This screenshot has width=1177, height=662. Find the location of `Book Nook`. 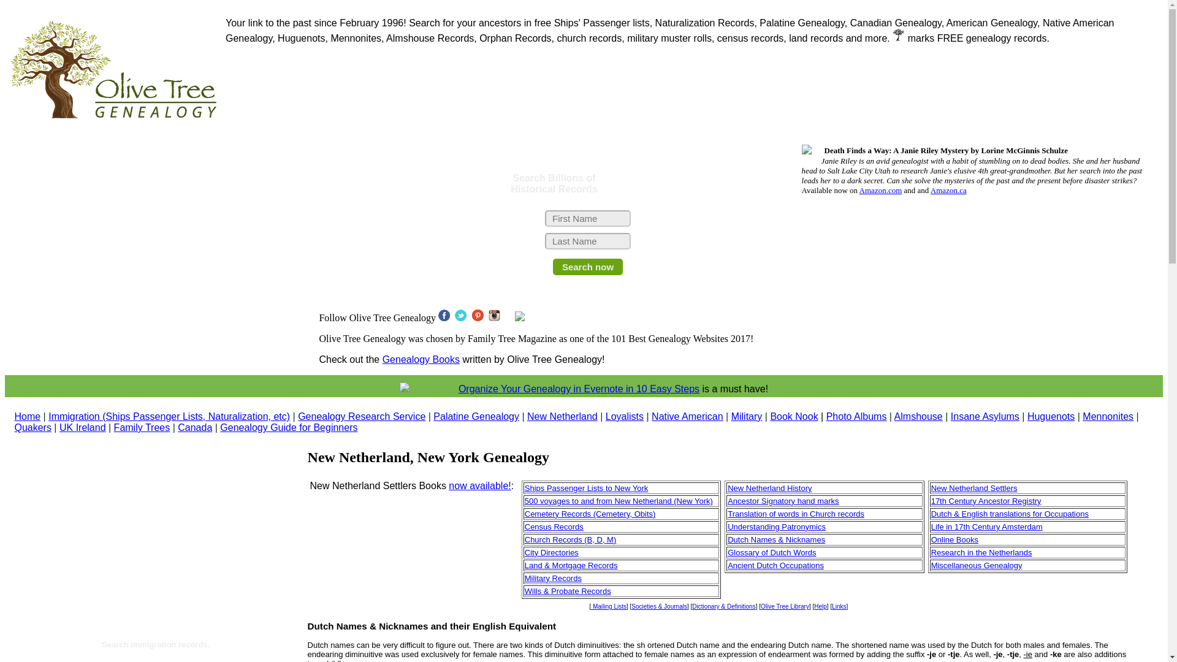

Book Nook is located at coordinates (793, 416).